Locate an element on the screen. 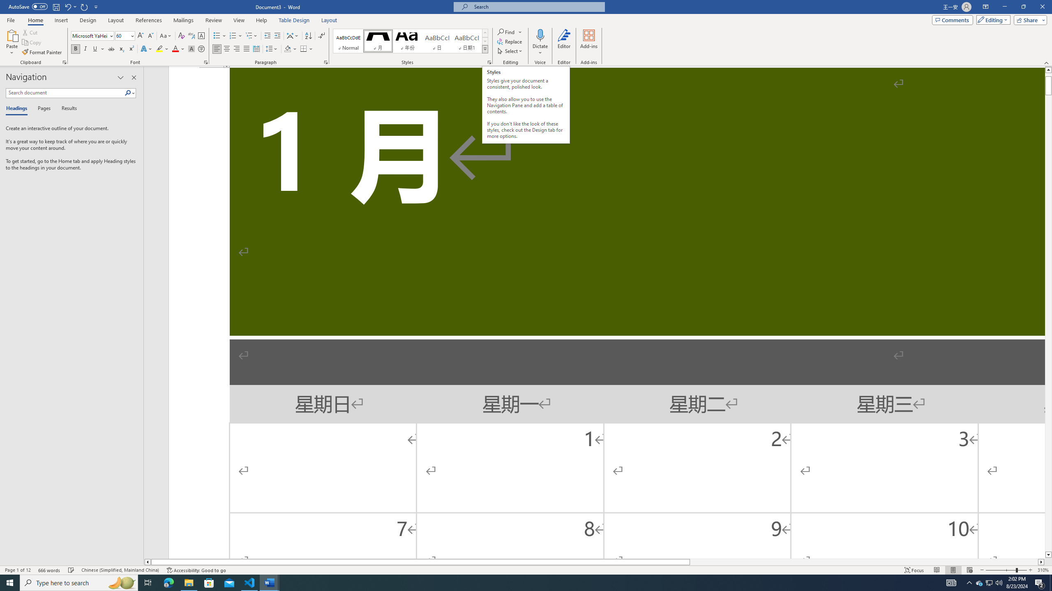  Share is located at coordinates (1029, 20).